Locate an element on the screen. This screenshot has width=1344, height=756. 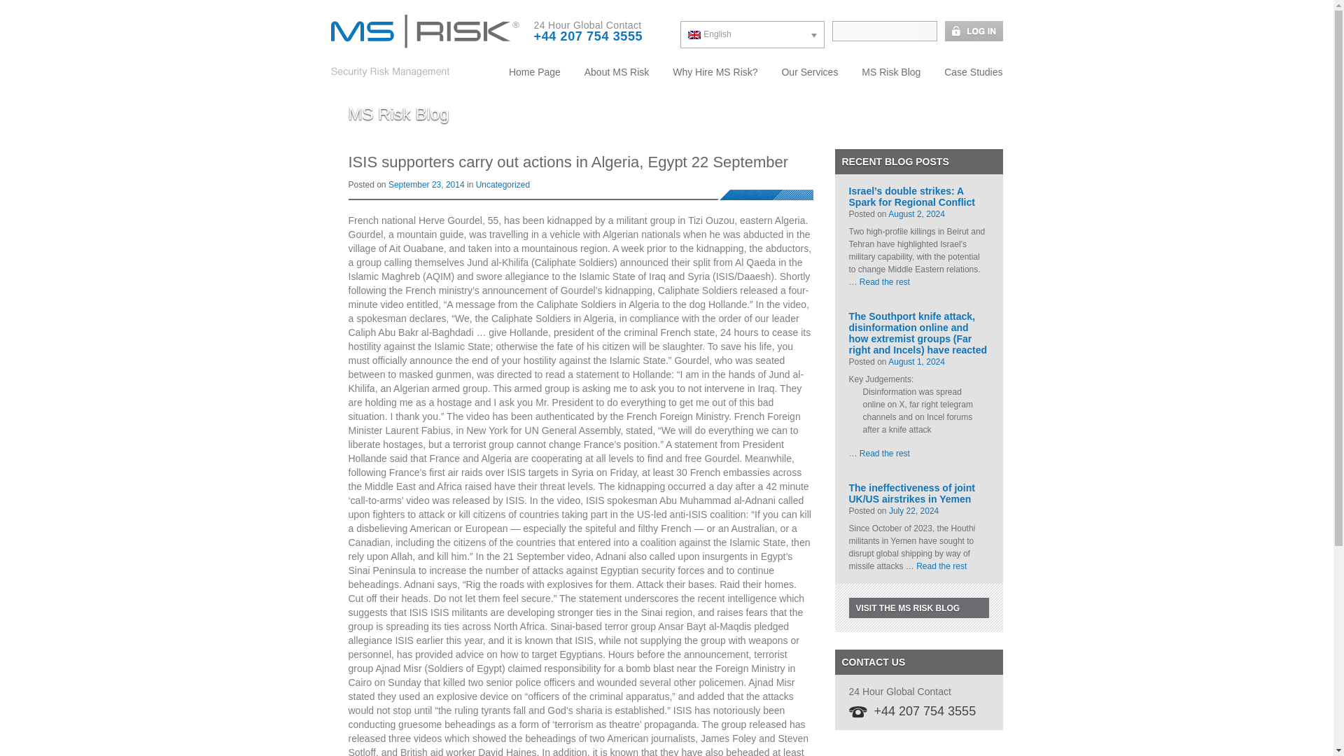
MS Risk Blog is located at coordinates (890, 71).